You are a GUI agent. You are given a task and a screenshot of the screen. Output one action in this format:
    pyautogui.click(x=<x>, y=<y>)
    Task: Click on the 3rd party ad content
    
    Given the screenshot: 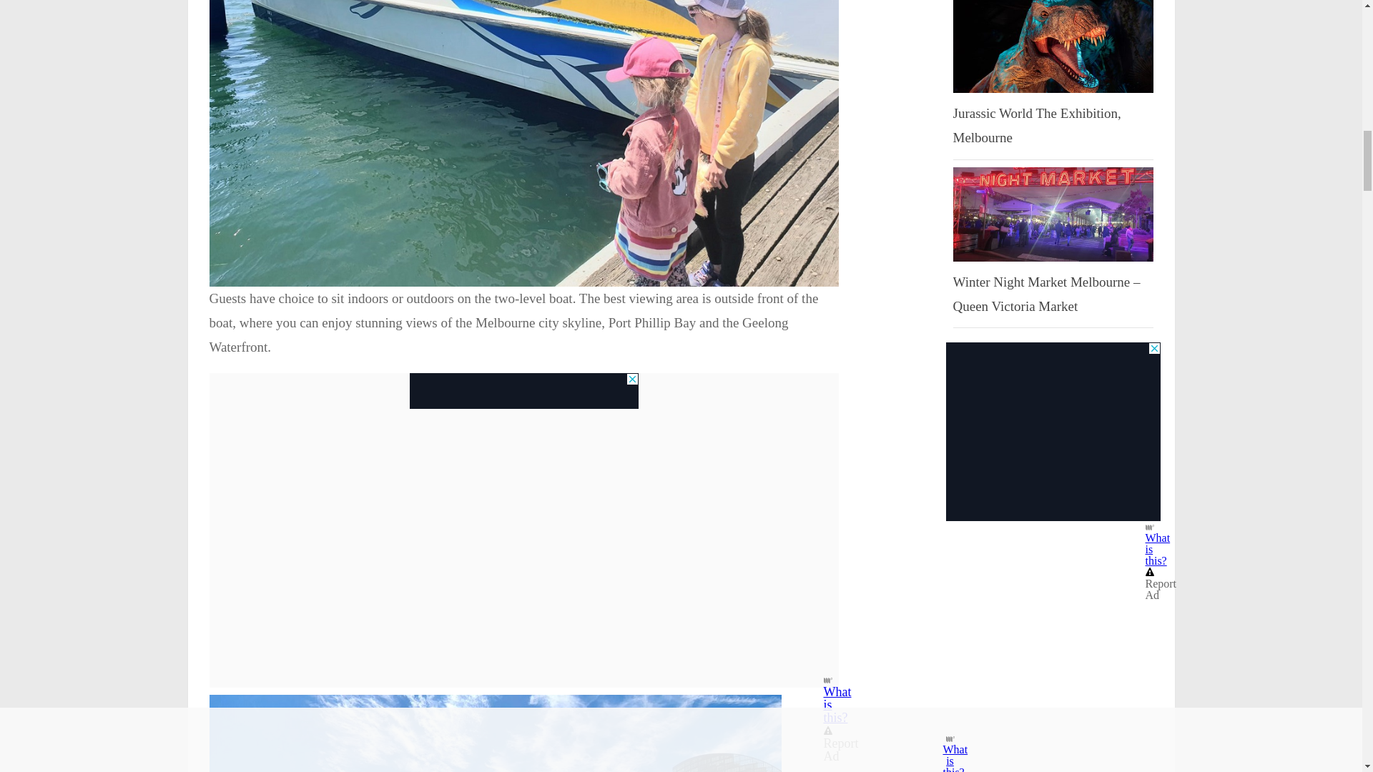 What is the action you would take?
    pyautogui.click(x=1053, y=432)
    